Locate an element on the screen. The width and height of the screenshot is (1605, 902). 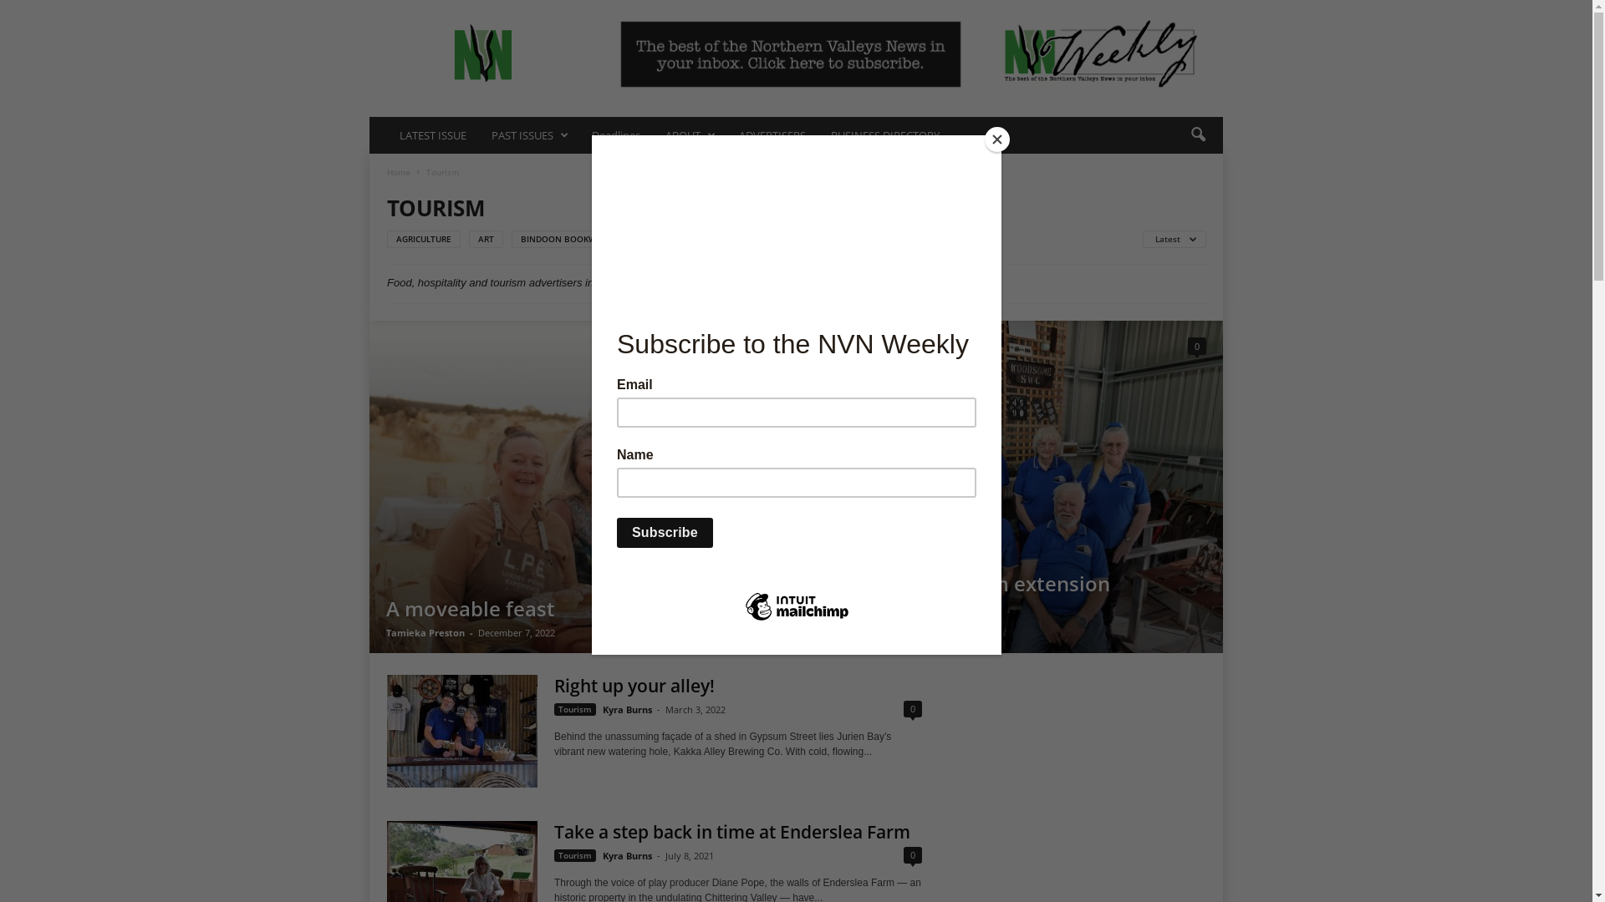
Deadlines is located at coordinates (616, 135).